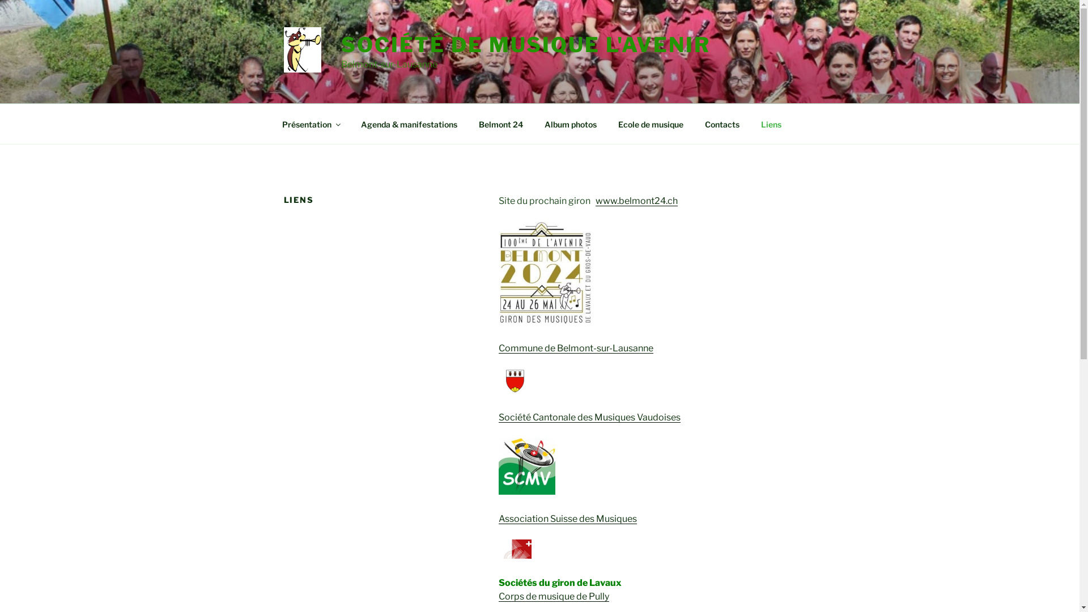  What do you see at coordinates (772, 124) in the screenshot?
I see `Liens` at bounding box center [772, 124].